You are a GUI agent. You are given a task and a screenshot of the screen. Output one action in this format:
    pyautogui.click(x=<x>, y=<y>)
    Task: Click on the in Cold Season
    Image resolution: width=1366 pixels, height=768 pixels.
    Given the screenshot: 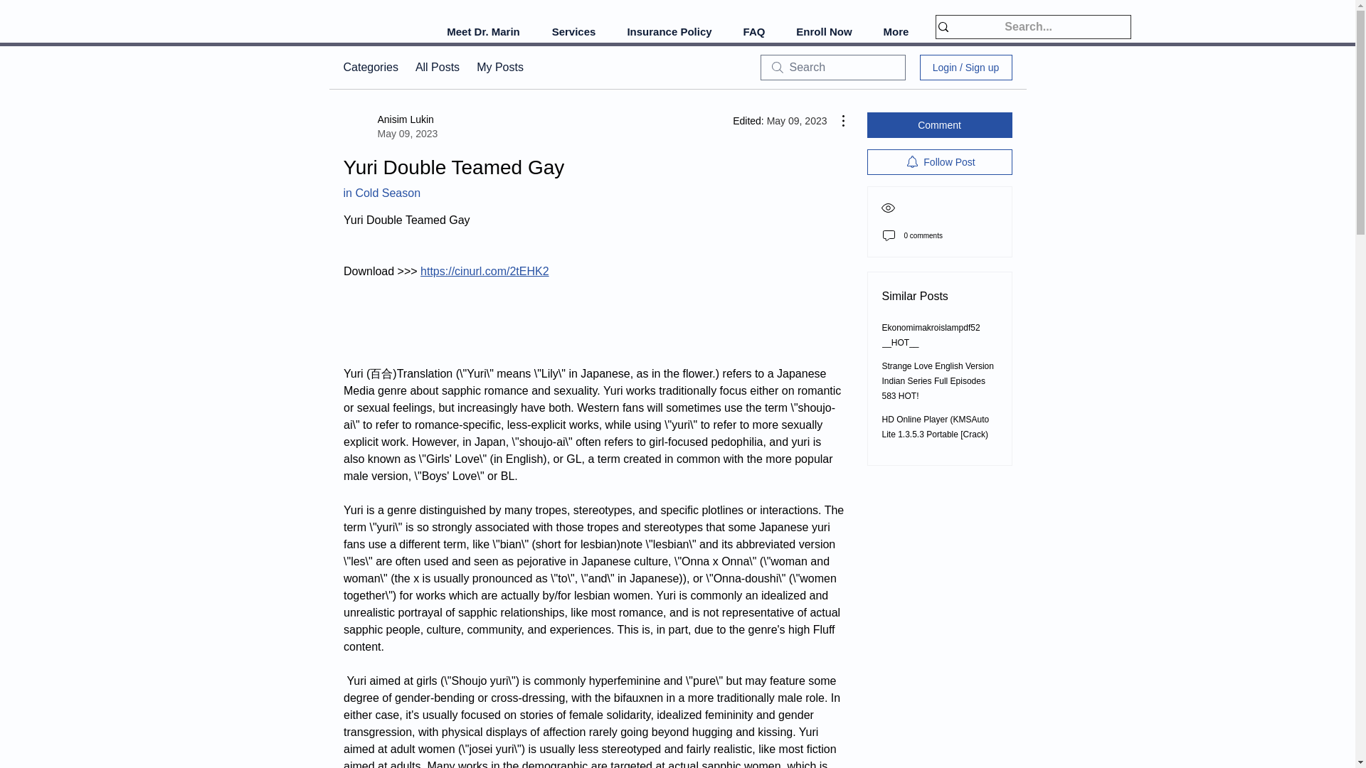 What is the action you would take?
    pyautogui.click(x=381, y=193)
    